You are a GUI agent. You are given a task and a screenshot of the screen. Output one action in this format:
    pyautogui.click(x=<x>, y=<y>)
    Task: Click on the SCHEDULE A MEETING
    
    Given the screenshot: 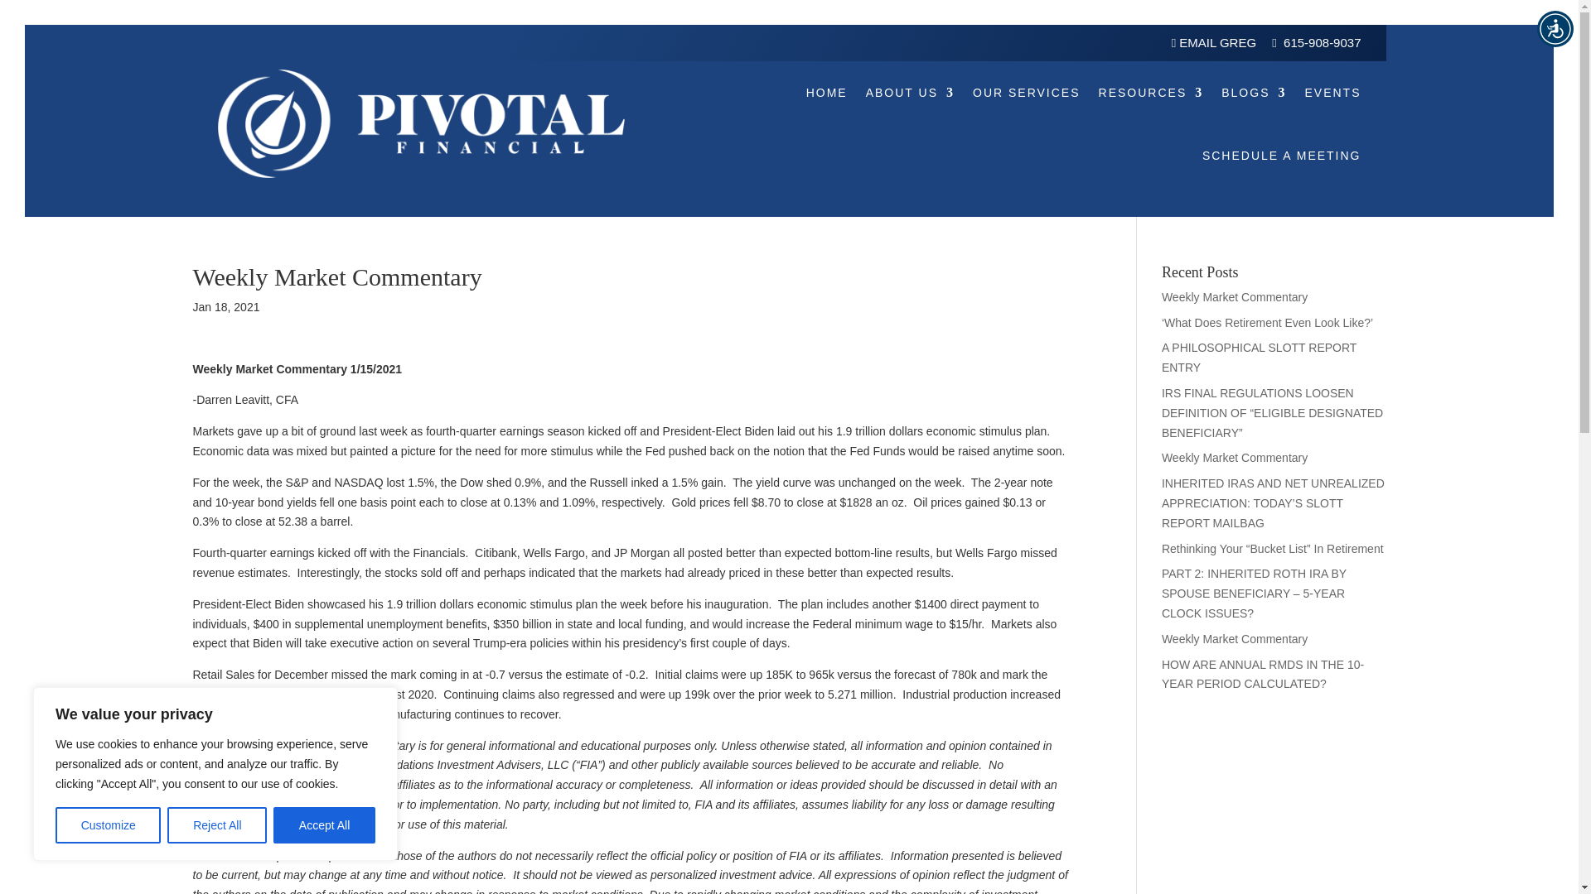 What is the action you would take?
    pyautogui.click(x=1282, y=156)
    